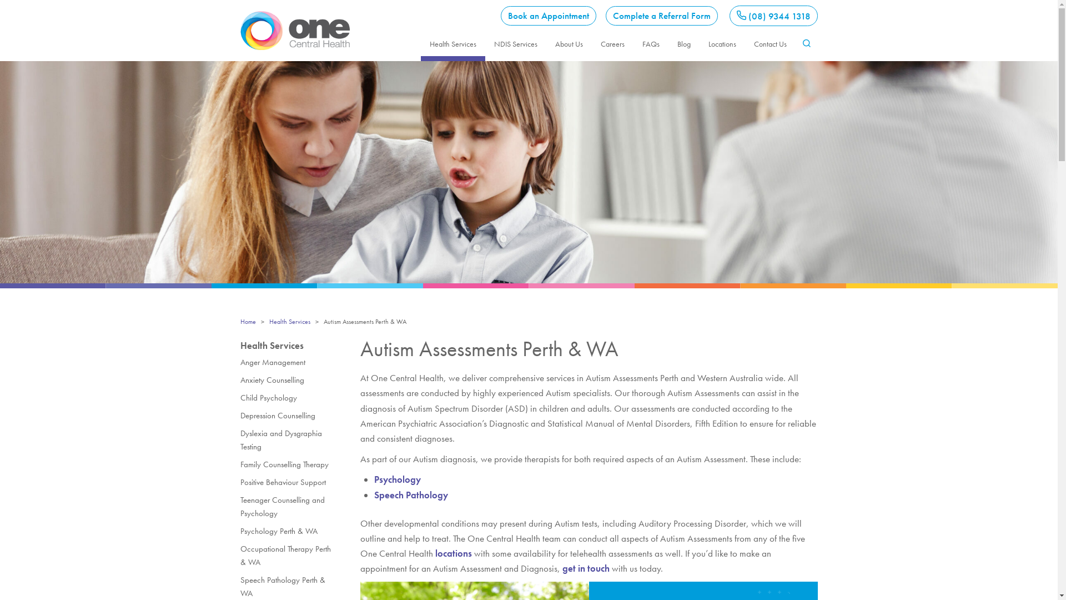 This screenshot has width=1066, height=600. I want to click on Book an Appointment, so click(549, 16).